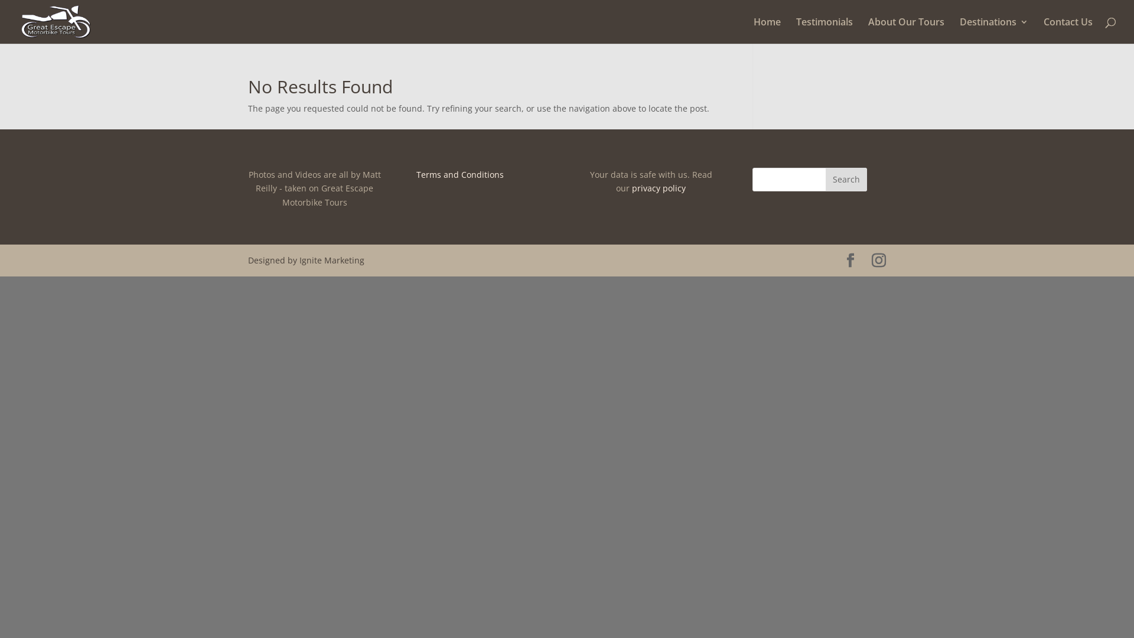 This screenshot has width=1134, height=638. I want to click on About Our Tours, so click(906, 31).